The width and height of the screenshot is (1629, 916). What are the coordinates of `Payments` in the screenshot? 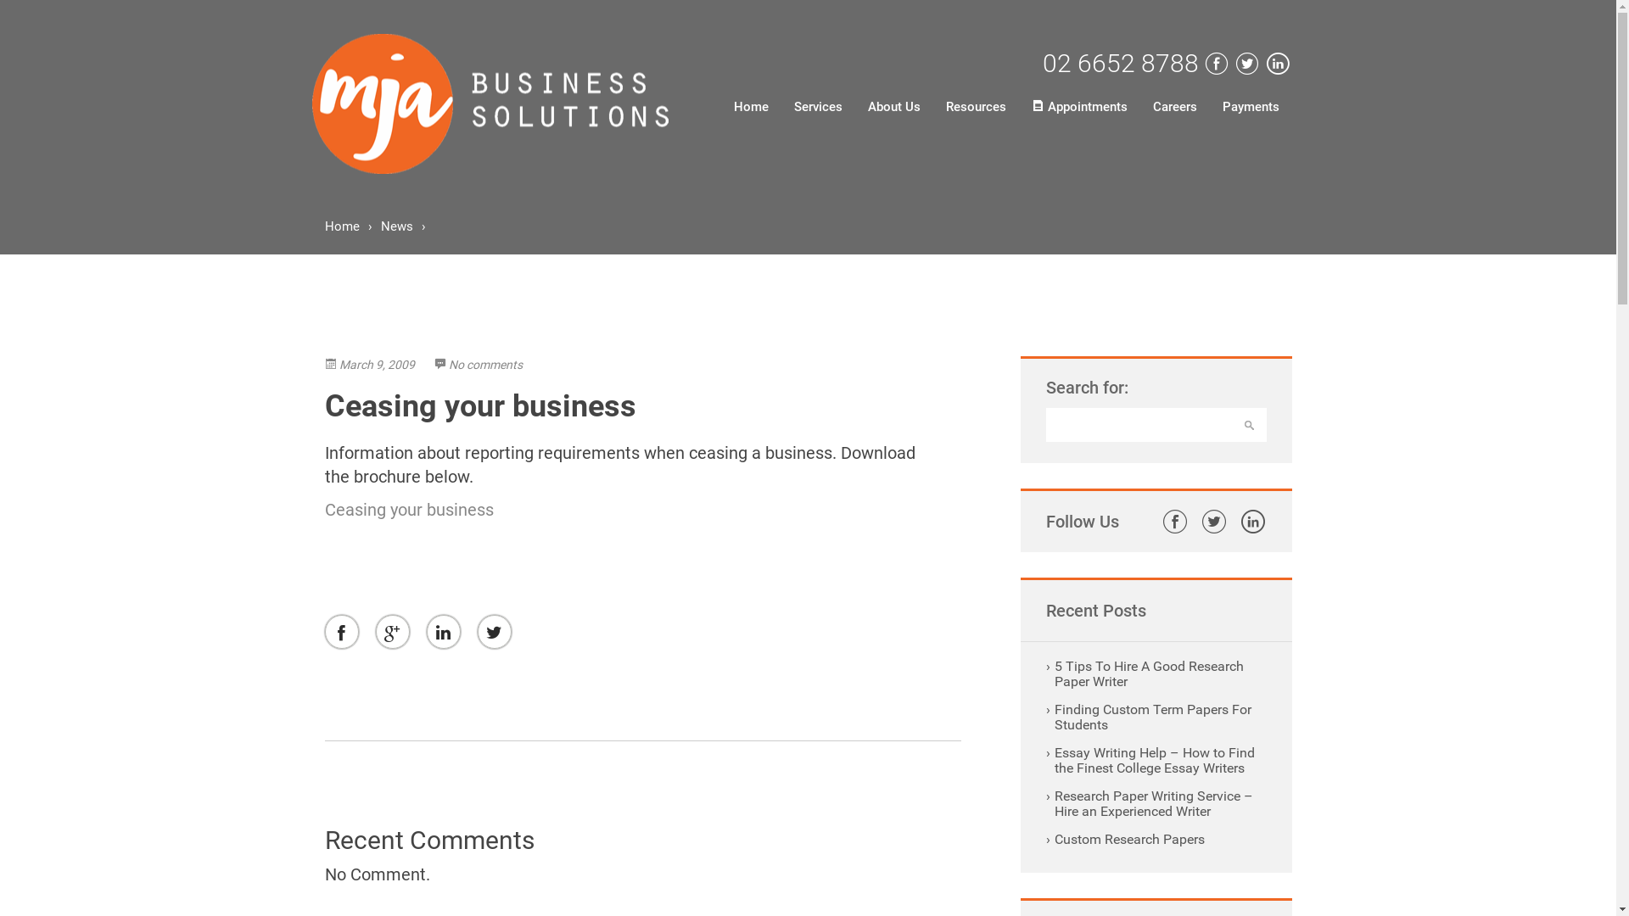 It's located at (1251, 107).